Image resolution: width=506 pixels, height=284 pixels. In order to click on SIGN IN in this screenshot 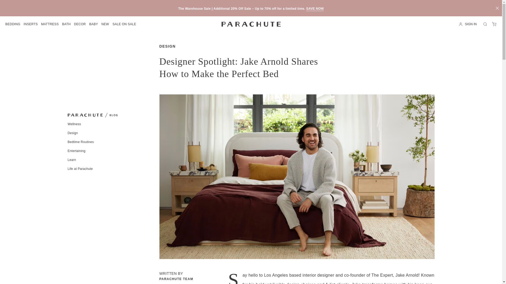, I will do `click(469, 24)`.